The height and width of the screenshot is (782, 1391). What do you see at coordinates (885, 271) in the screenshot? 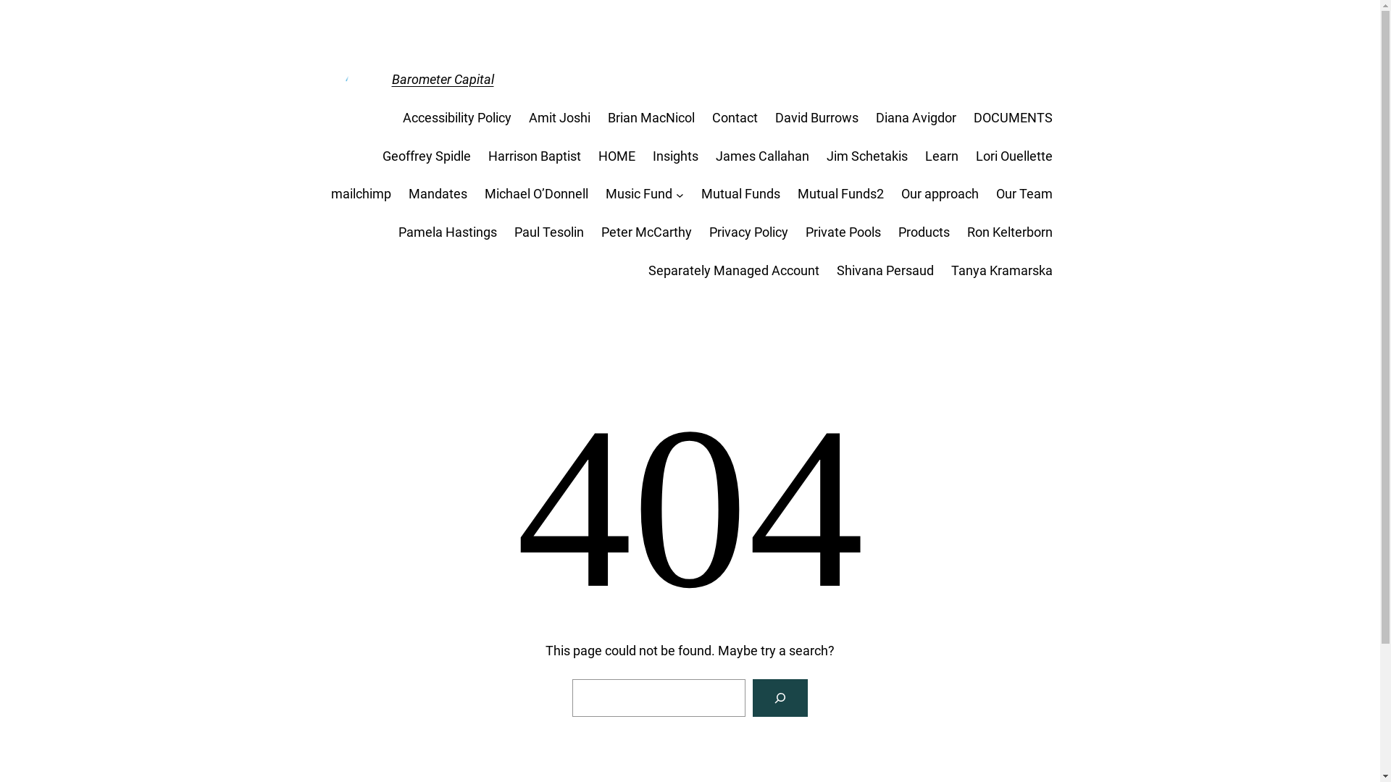
I see `Shivana Persaud` at bounding box center [885, 271].